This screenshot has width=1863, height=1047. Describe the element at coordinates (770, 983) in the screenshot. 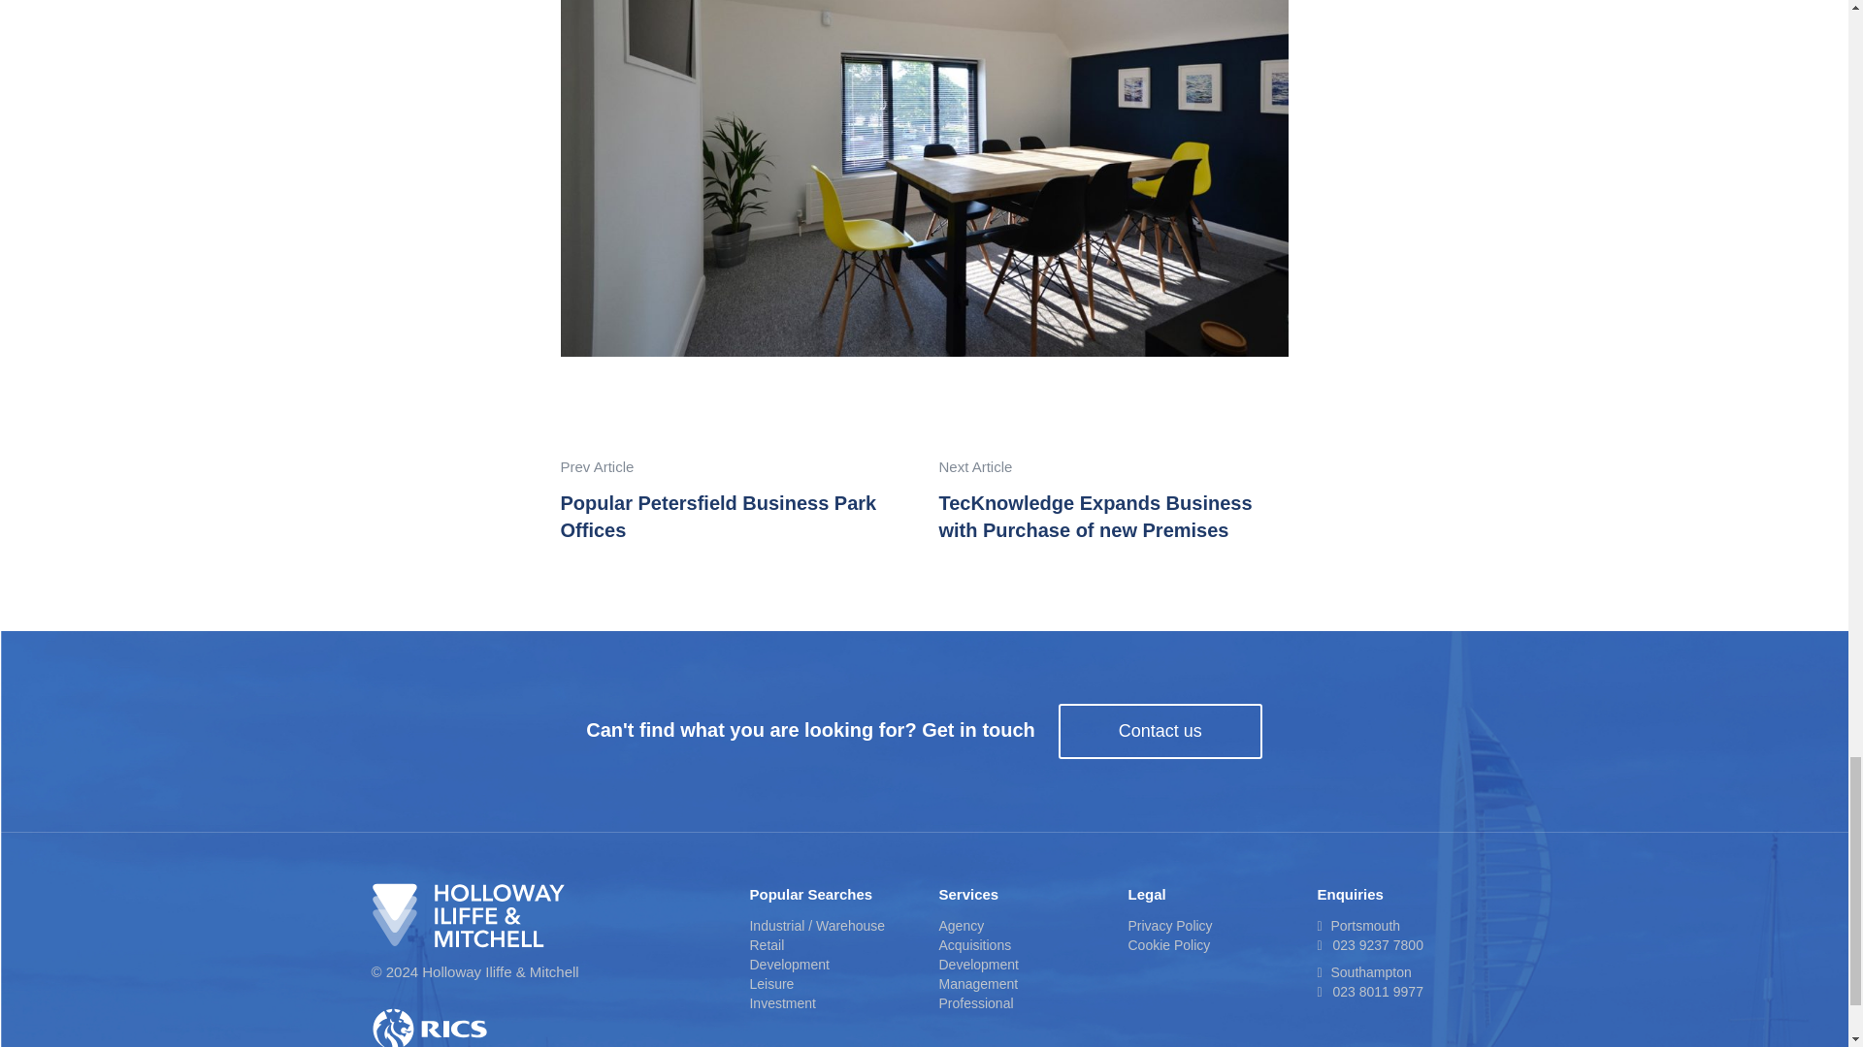

I see `Leisure` at that location.